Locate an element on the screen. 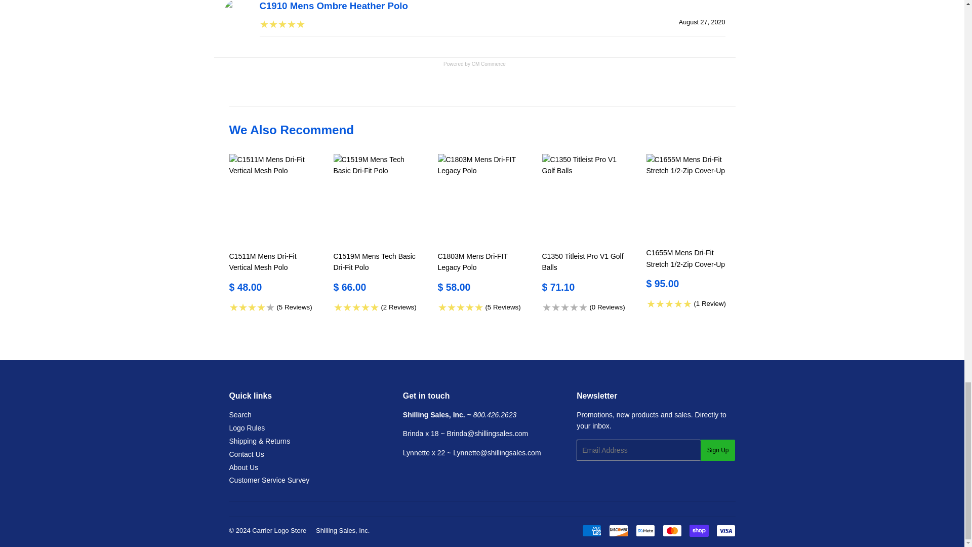  Discover is located at coordinates (618, 530).